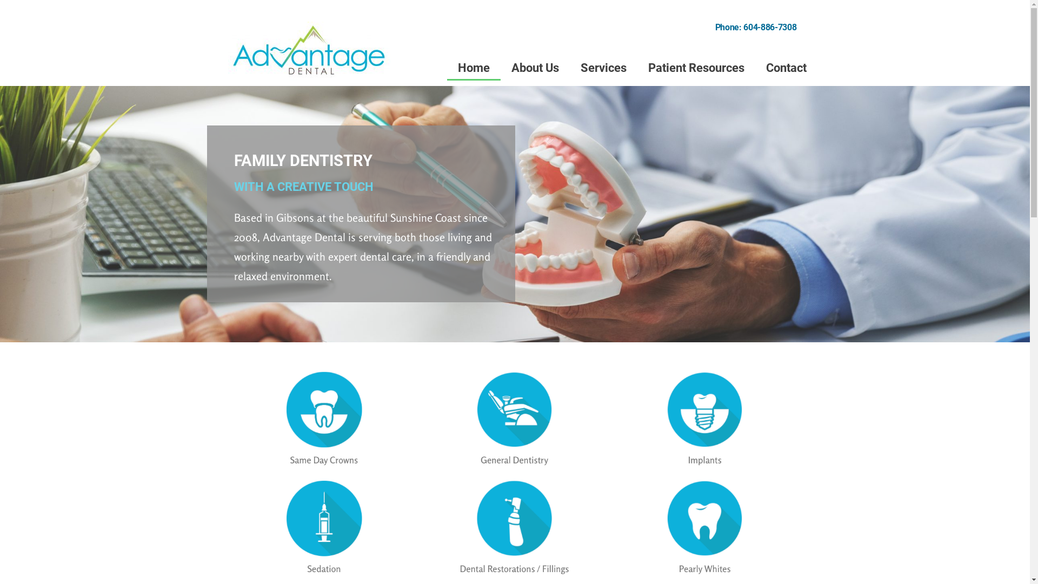 This screenshot has width=1038, height=584. What do you see at coordinates (474, 68) in the screenshot?
I see `Home` at bounding box center [474, 68].